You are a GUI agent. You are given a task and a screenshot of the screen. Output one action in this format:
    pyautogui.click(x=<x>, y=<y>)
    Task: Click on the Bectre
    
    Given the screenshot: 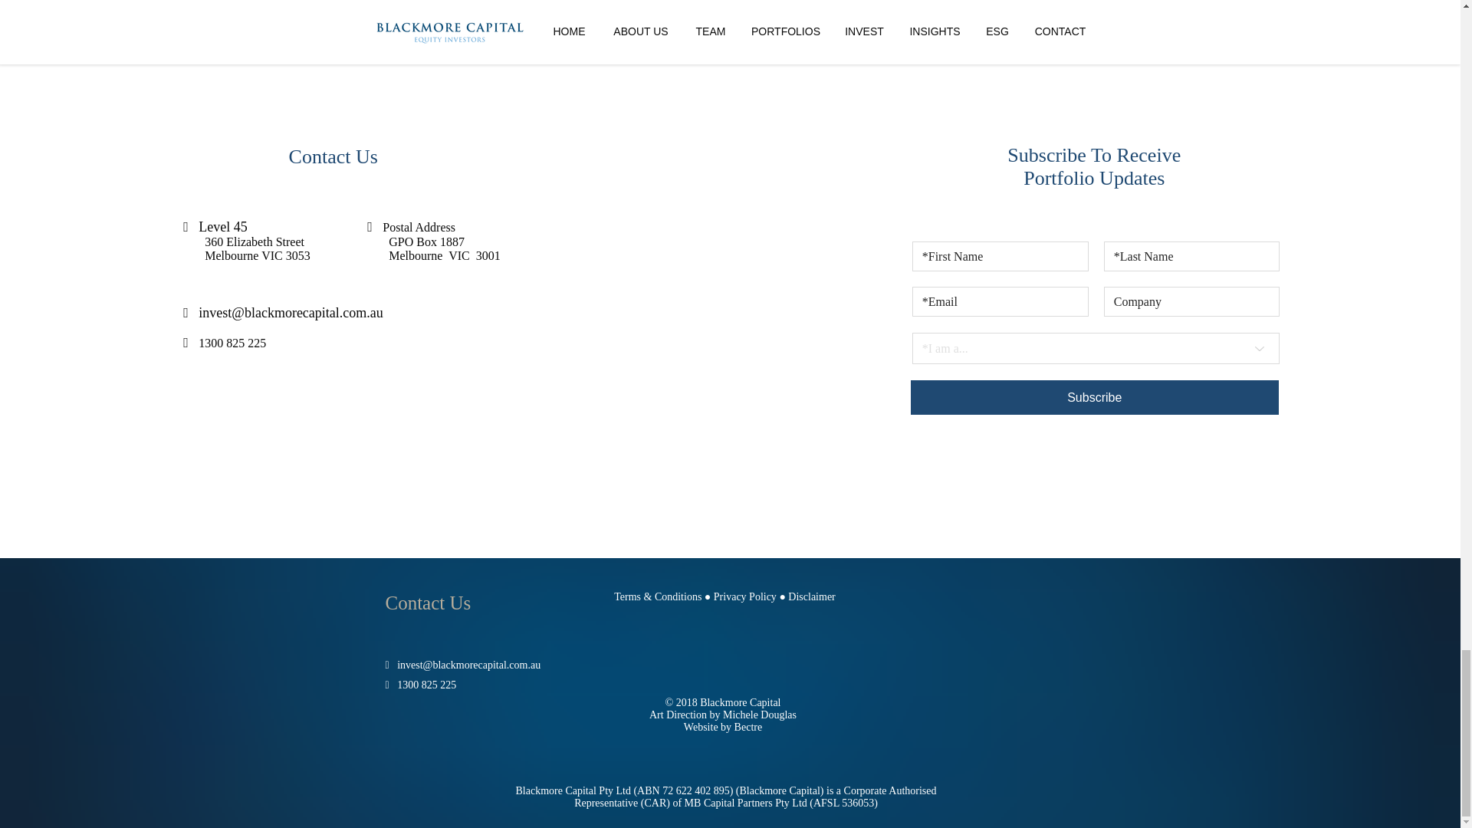 What is the action you would take?
    pyautogui.click(x=748, y=727)
    